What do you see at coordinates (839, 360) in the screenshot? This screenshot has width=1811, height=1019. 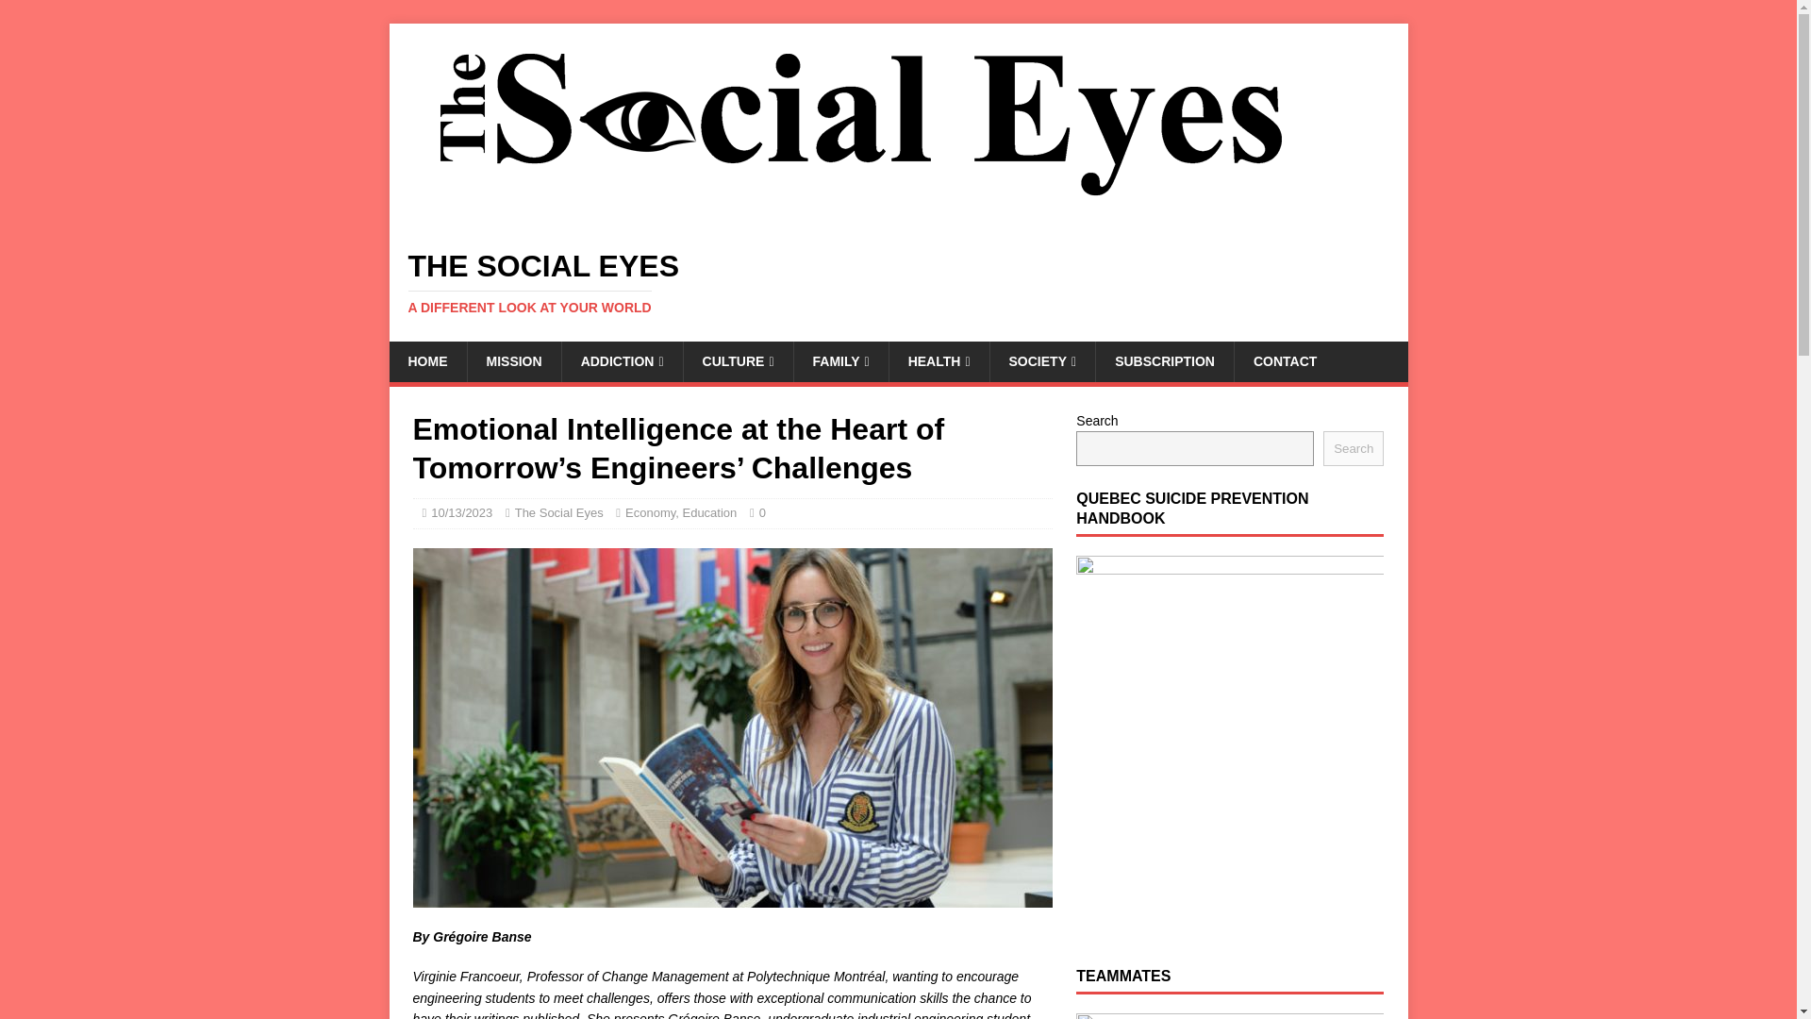 I see `The Social Eyes` at bounding box center [839, 360].